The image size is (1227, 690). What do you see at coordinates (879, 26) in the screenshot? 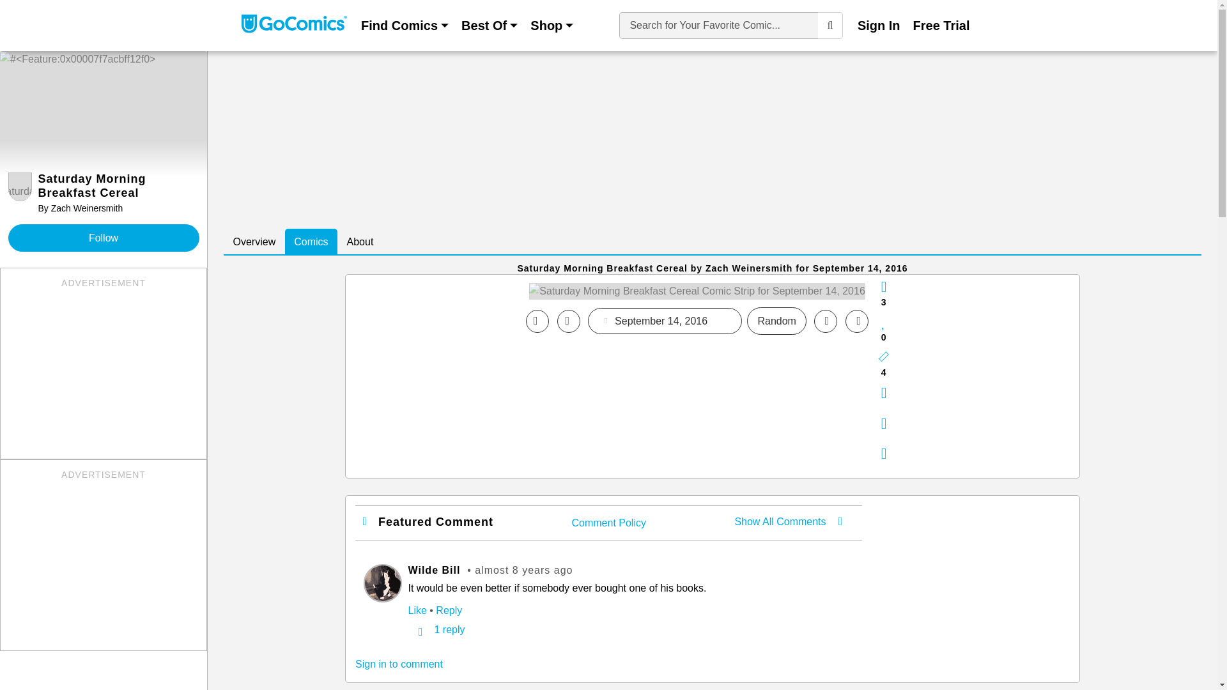
I see `Free Trial` at bounding box center [879, 26].